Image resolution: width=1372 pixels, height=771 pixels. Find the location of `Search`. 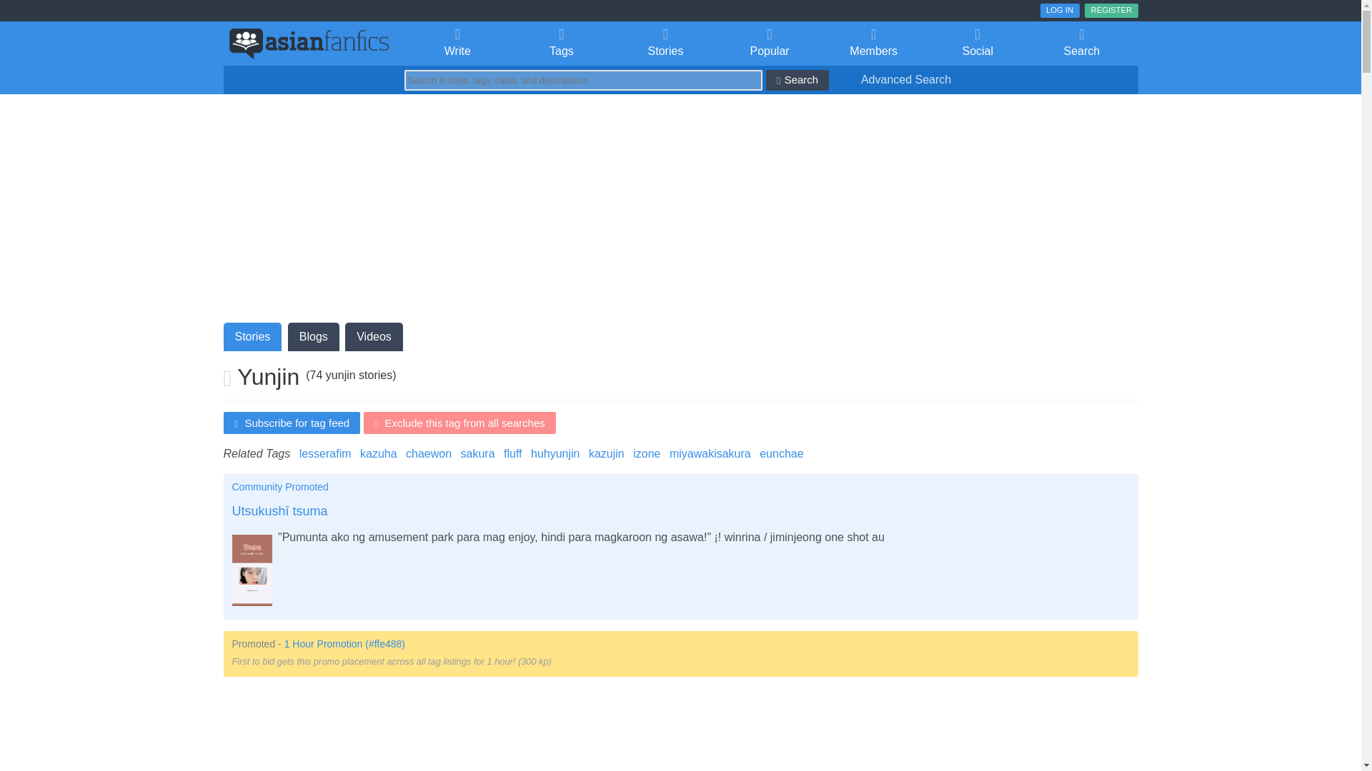

Search is located at coordinates (1082, 43).